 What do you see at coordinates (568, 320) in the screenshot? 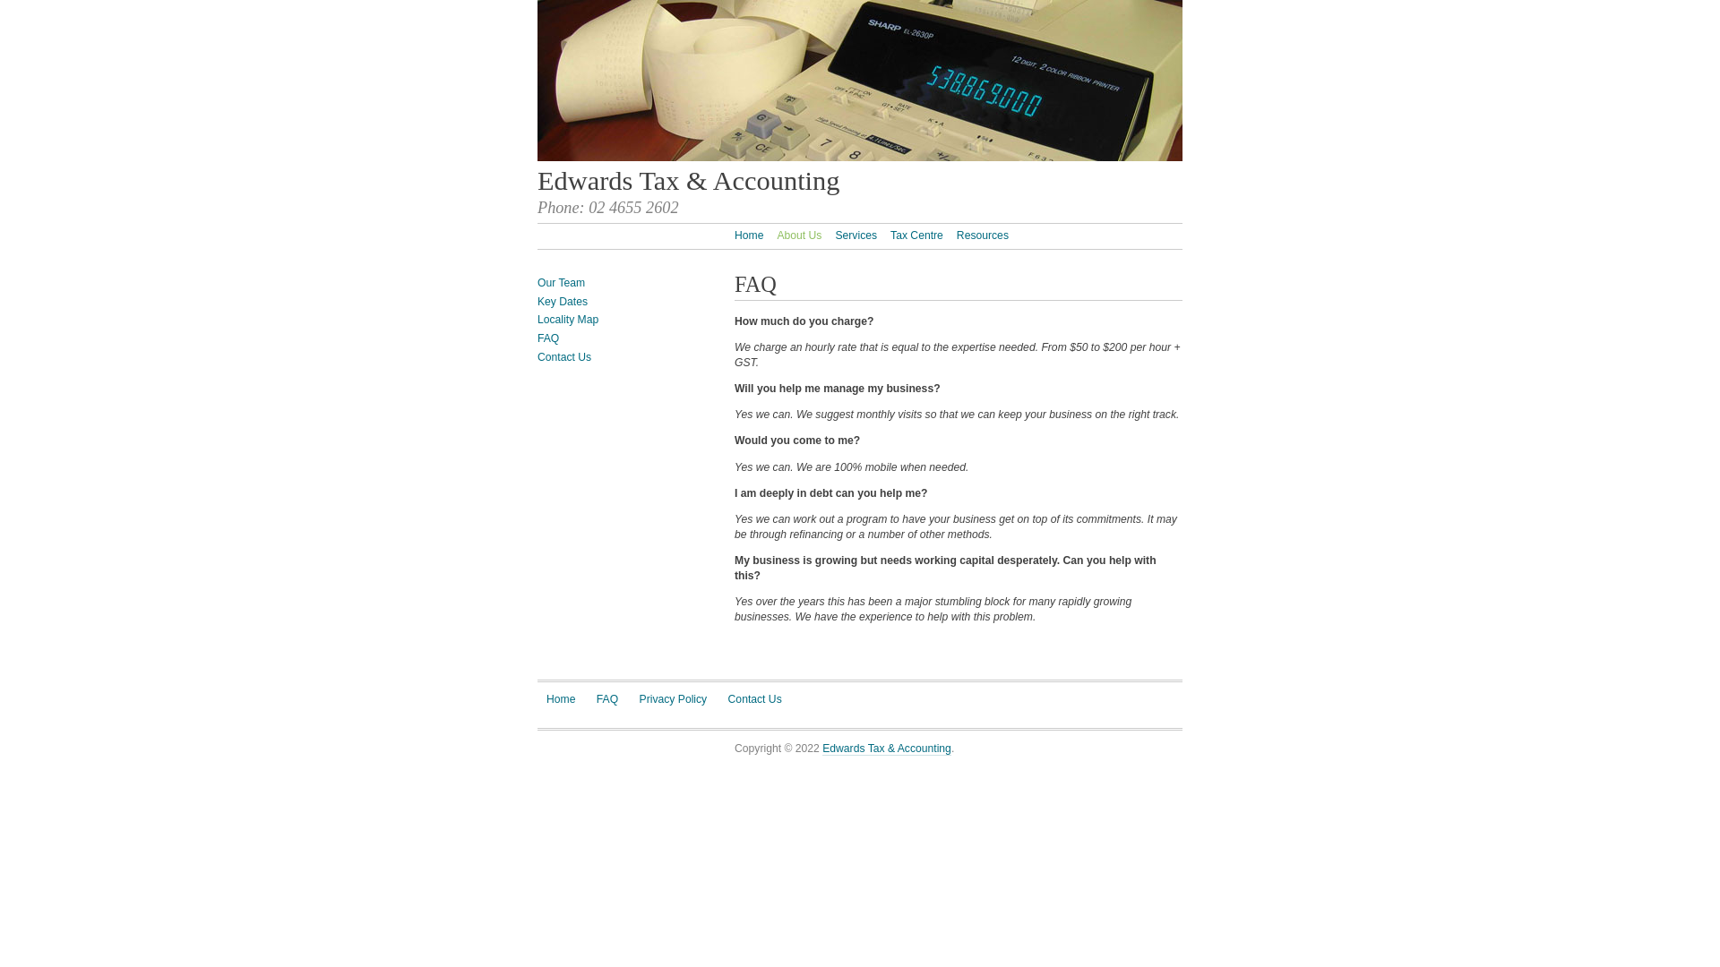
I see `Locality Map` at bounding box center [568, 320].